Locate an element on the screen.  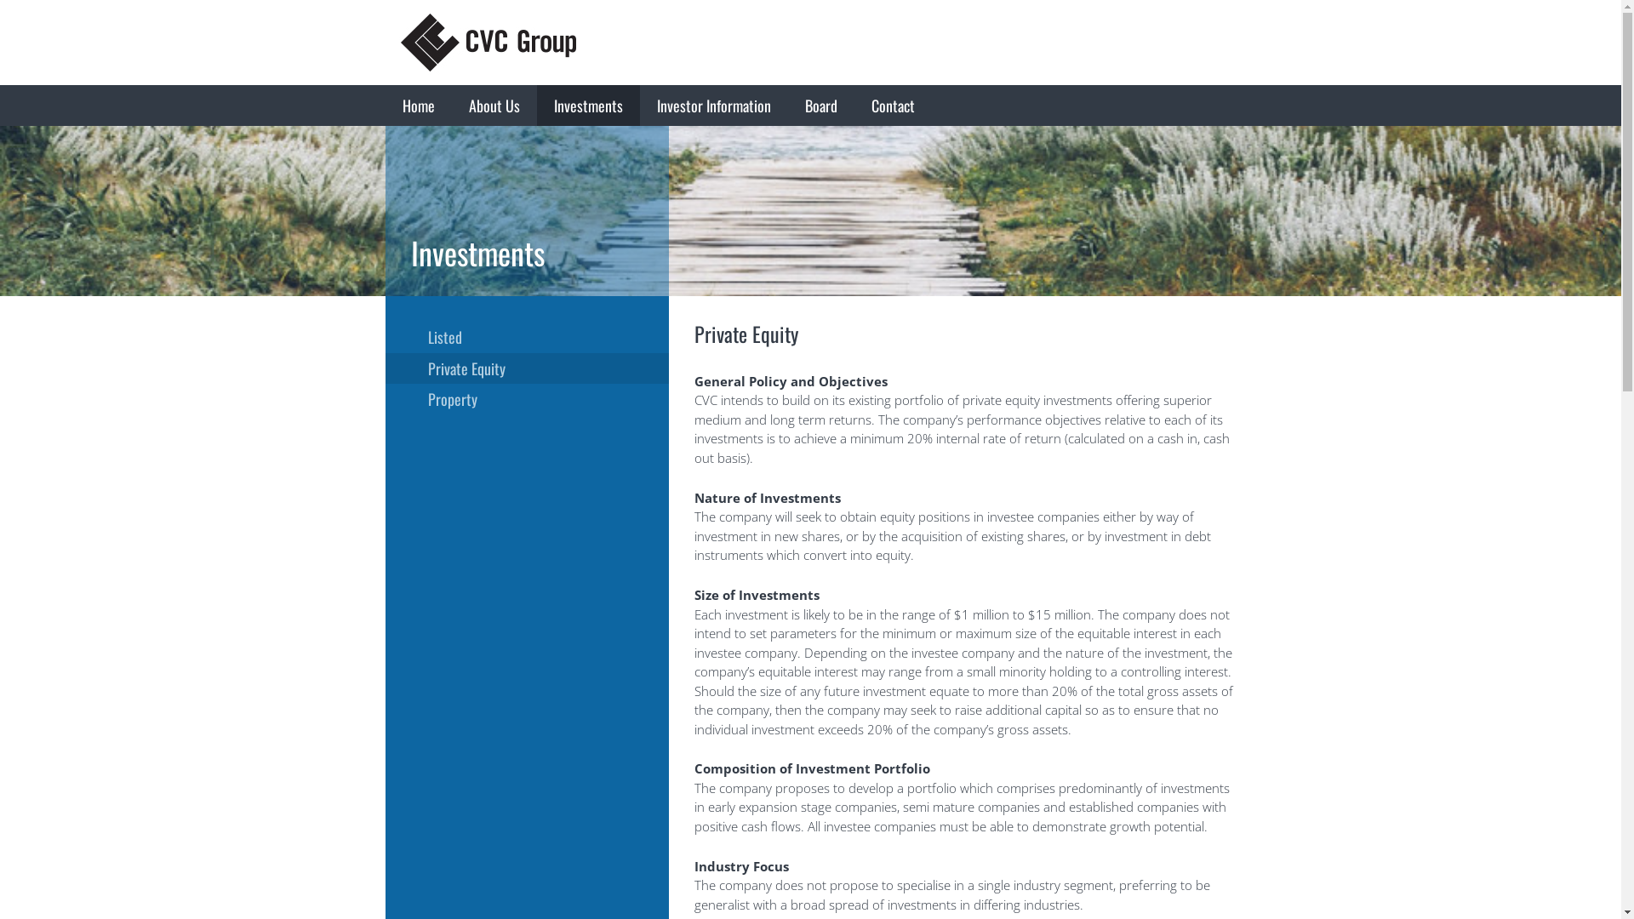
Contact is located at coordinates (894, 106).